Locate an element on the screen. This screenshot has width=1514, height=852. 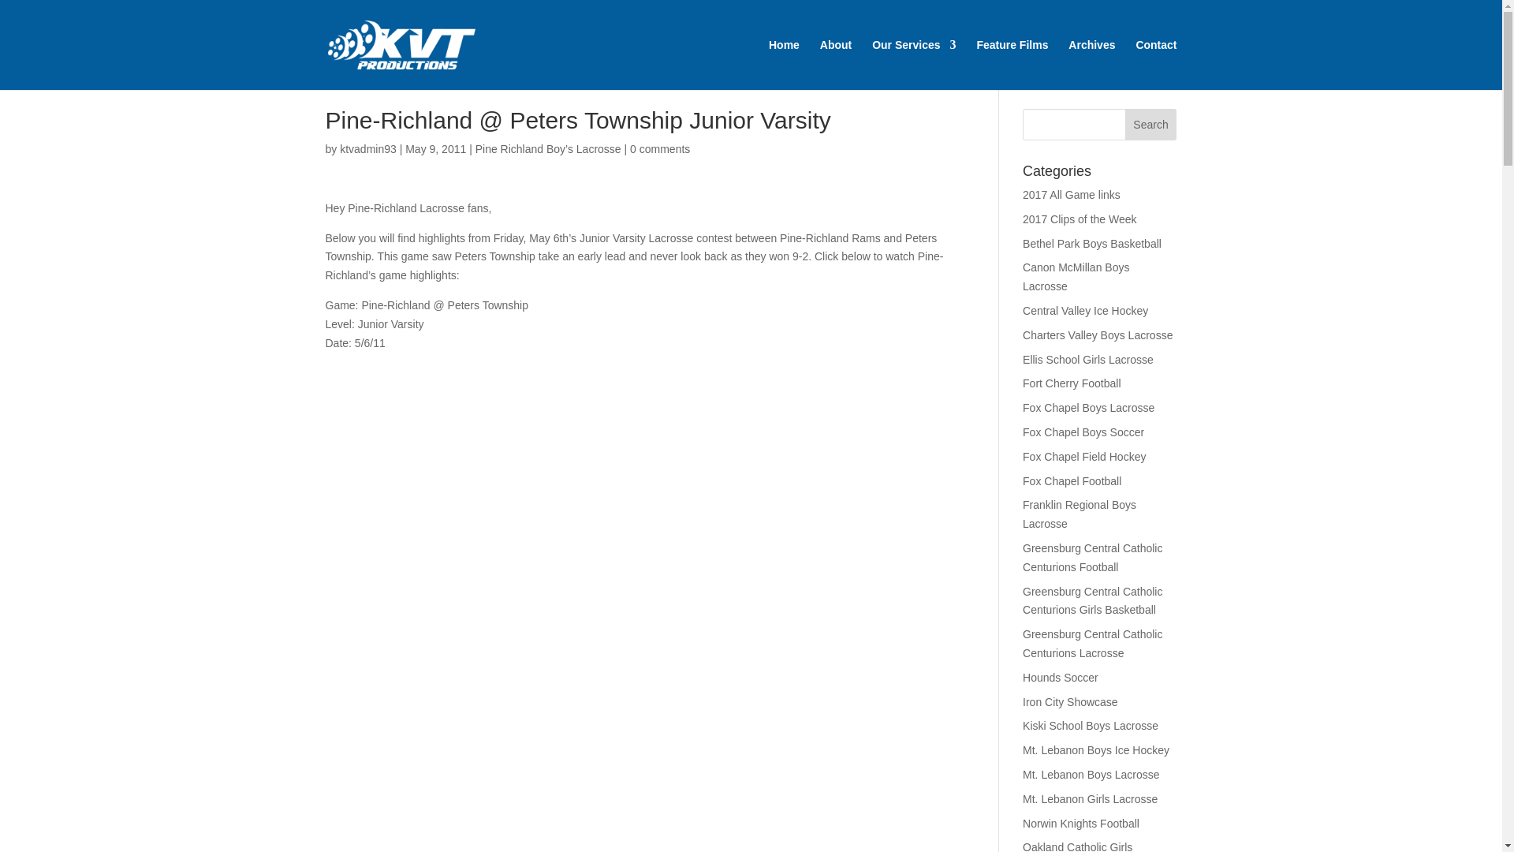
Our Services is located at coordinates (913, 65).